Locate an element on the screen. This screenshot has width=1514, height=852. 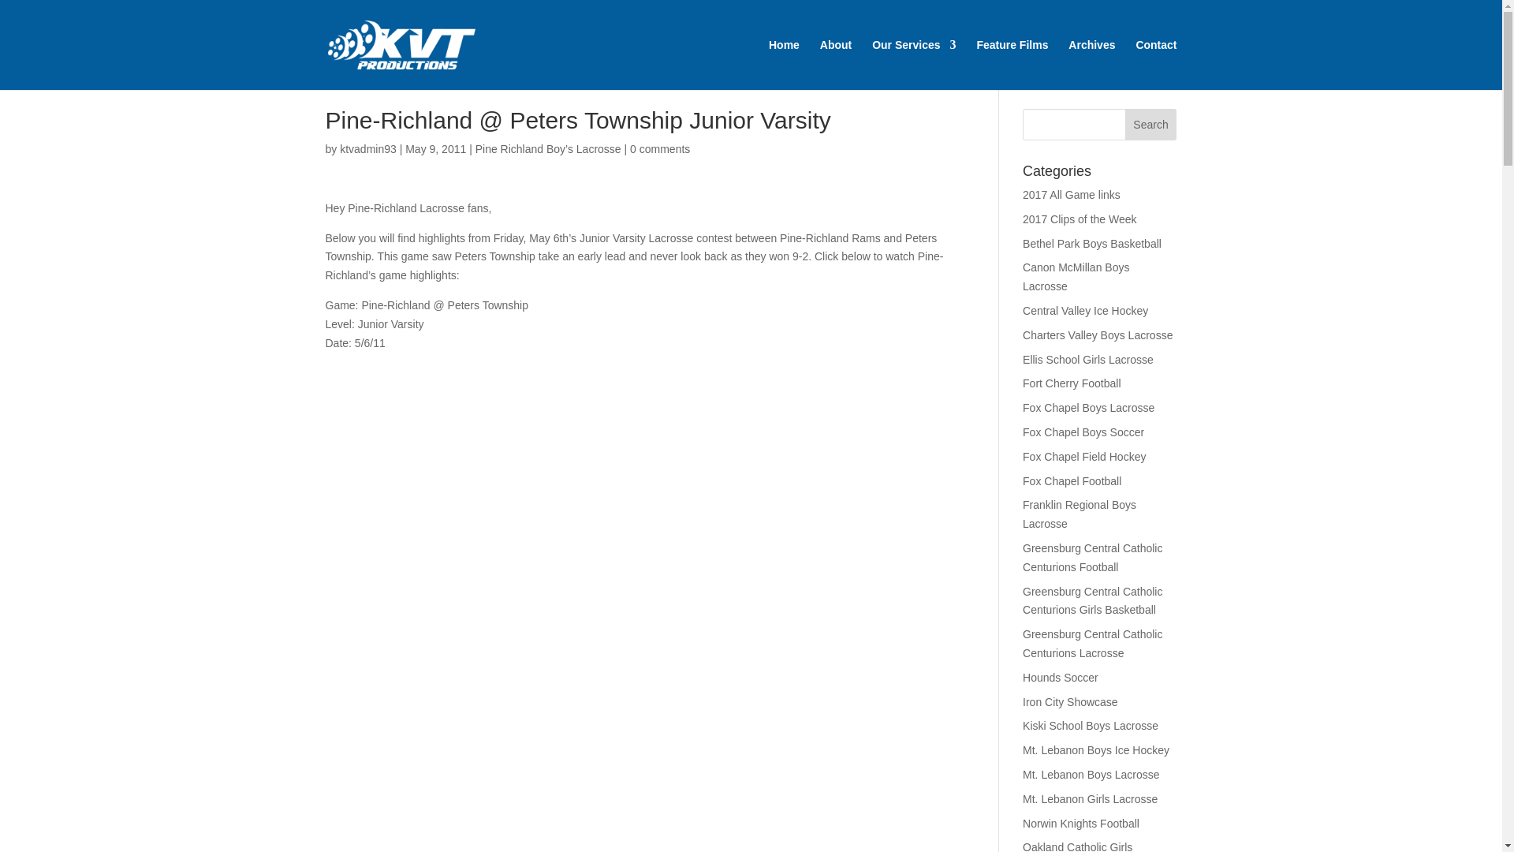
Our Services is located at coordinates (913, 65).